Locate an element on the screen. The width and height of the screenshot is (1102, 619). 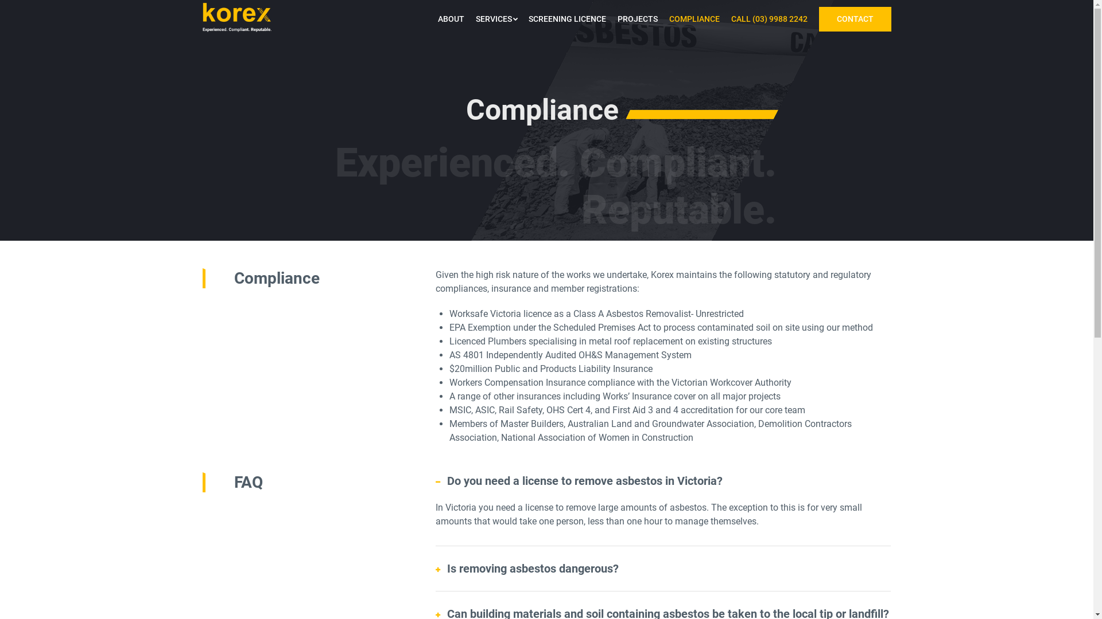
PROJECTS is located at coordinates (638, 19).